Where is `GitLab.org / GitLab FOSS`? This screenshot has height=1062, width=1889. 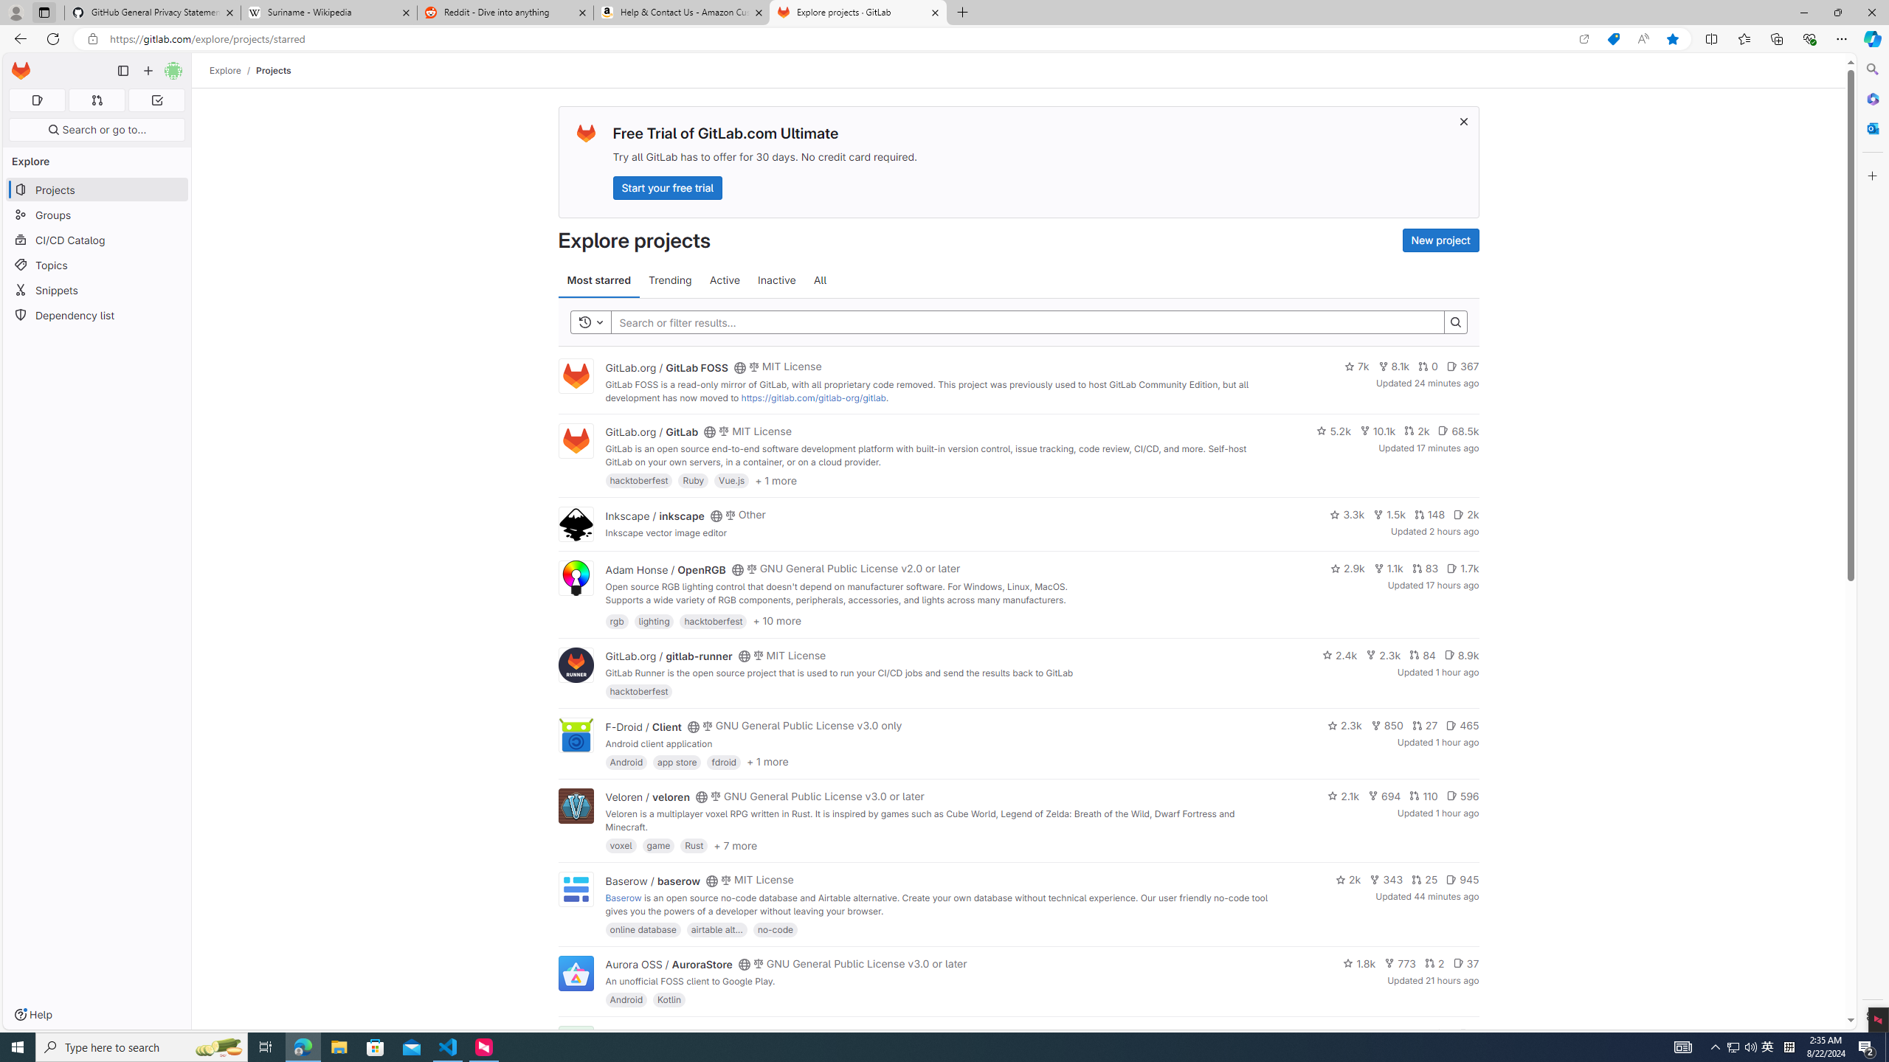 GitLab.org / GitLab FOSS is located at coordinates (667, 367).